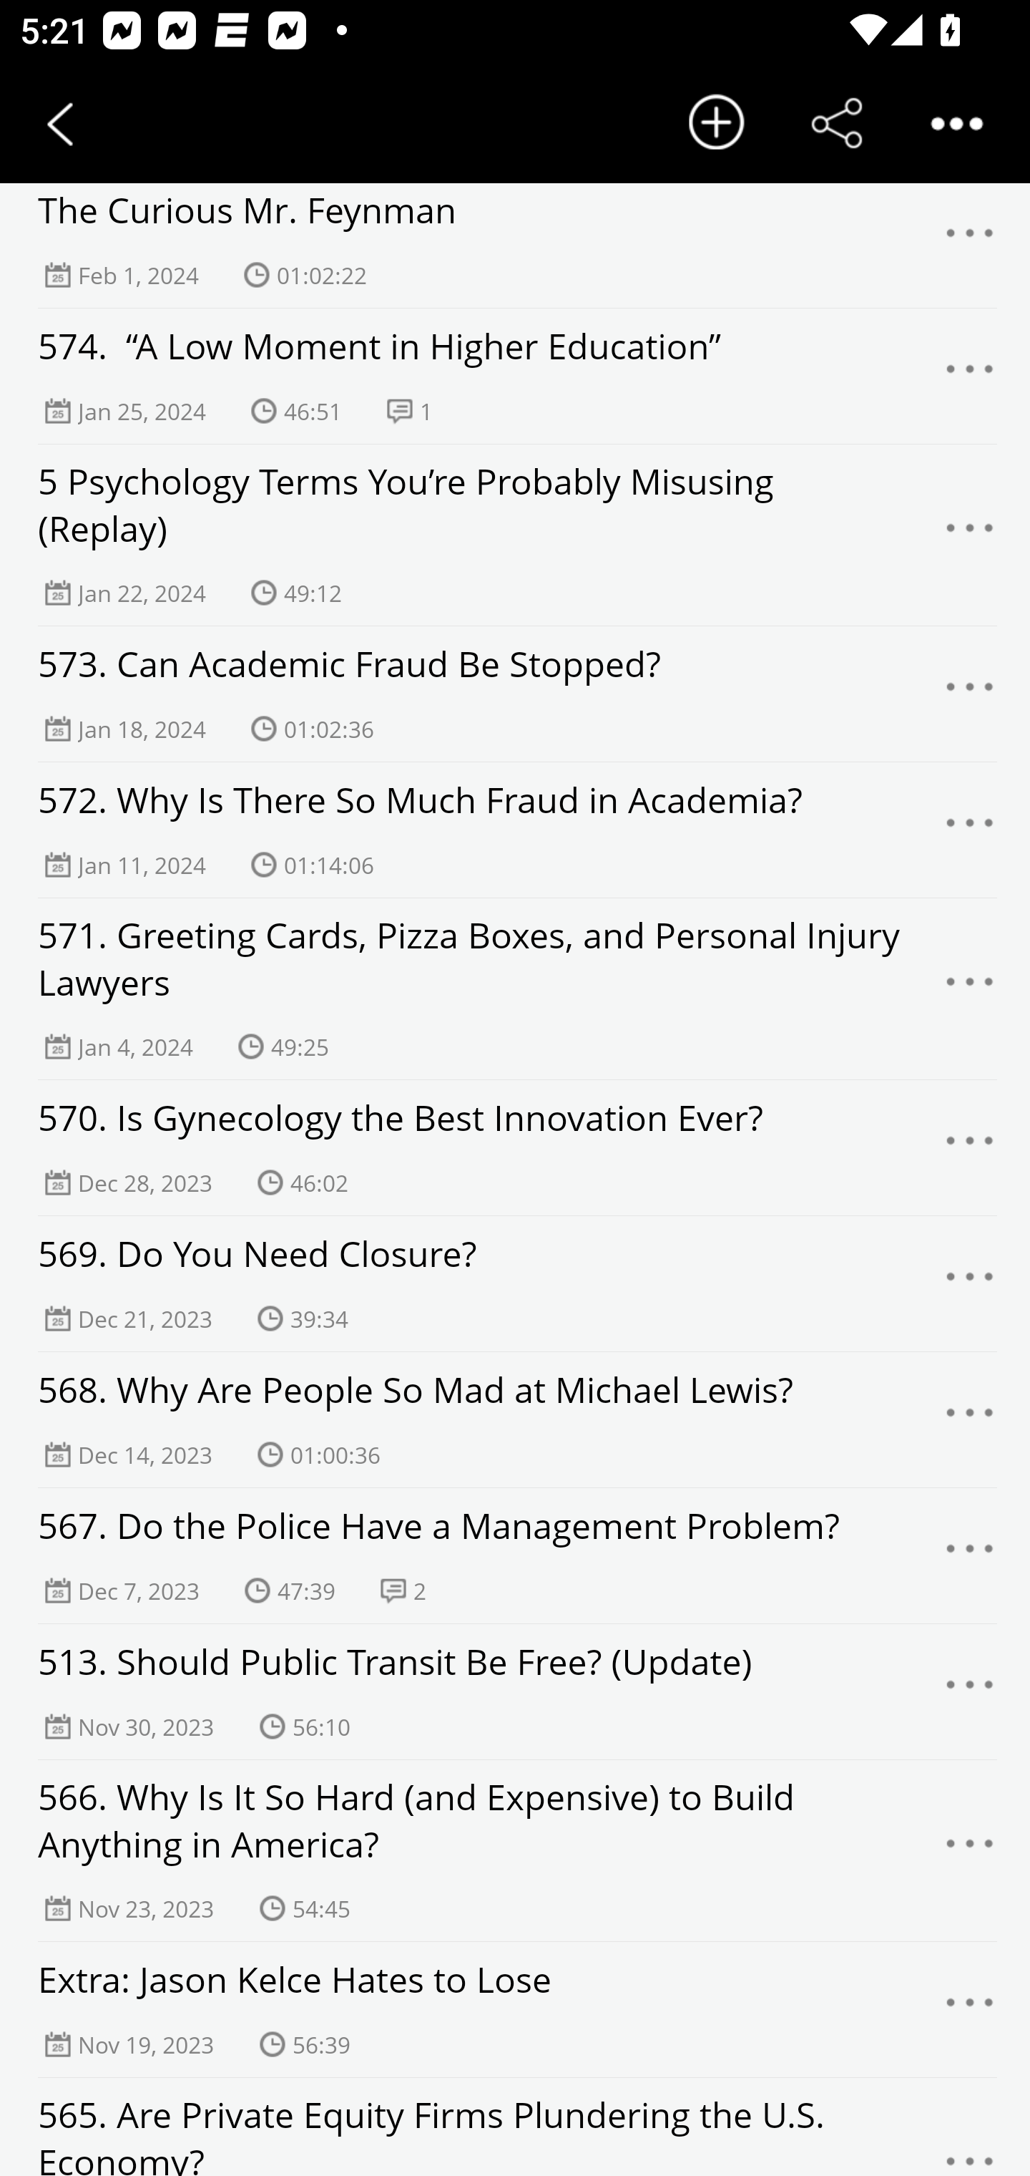 This screenshot has height=2176, width=1030. I want to click on Menu, so click(970, 1420).